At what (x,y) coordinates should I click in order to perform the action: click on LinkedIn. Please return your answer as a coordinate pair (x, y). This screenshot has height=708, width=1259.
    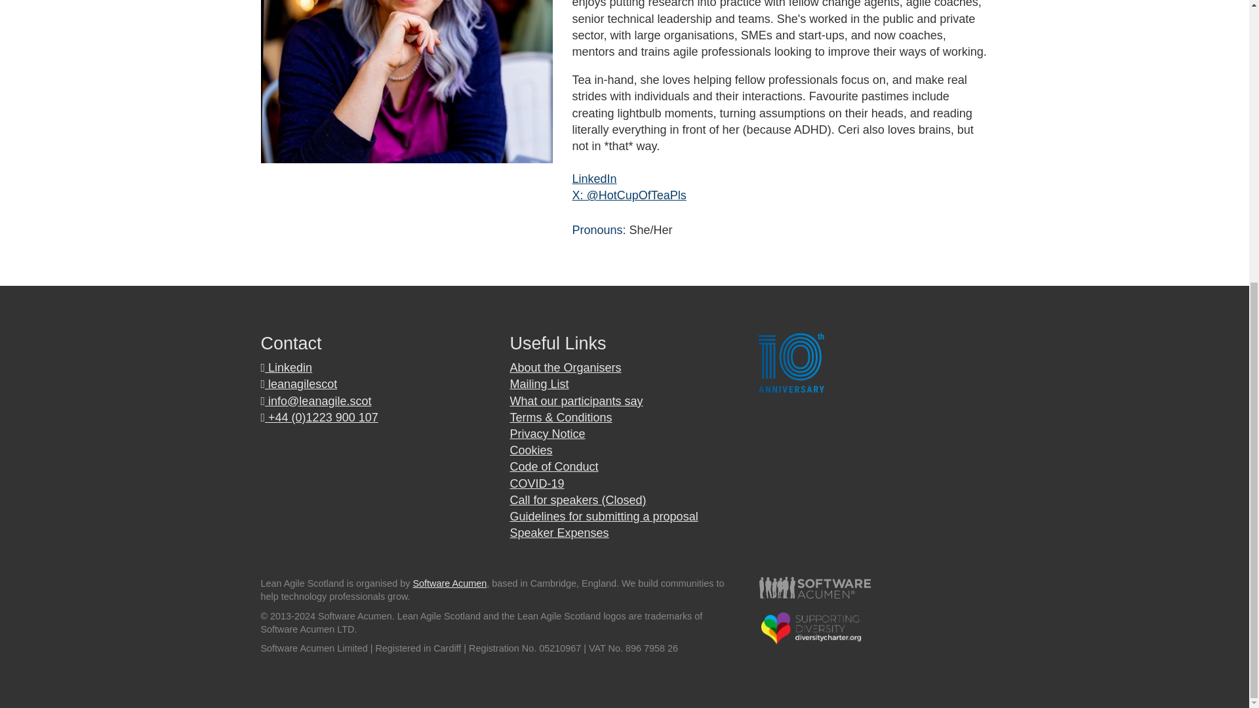
    Looking at the image, I should click on (594, 178).